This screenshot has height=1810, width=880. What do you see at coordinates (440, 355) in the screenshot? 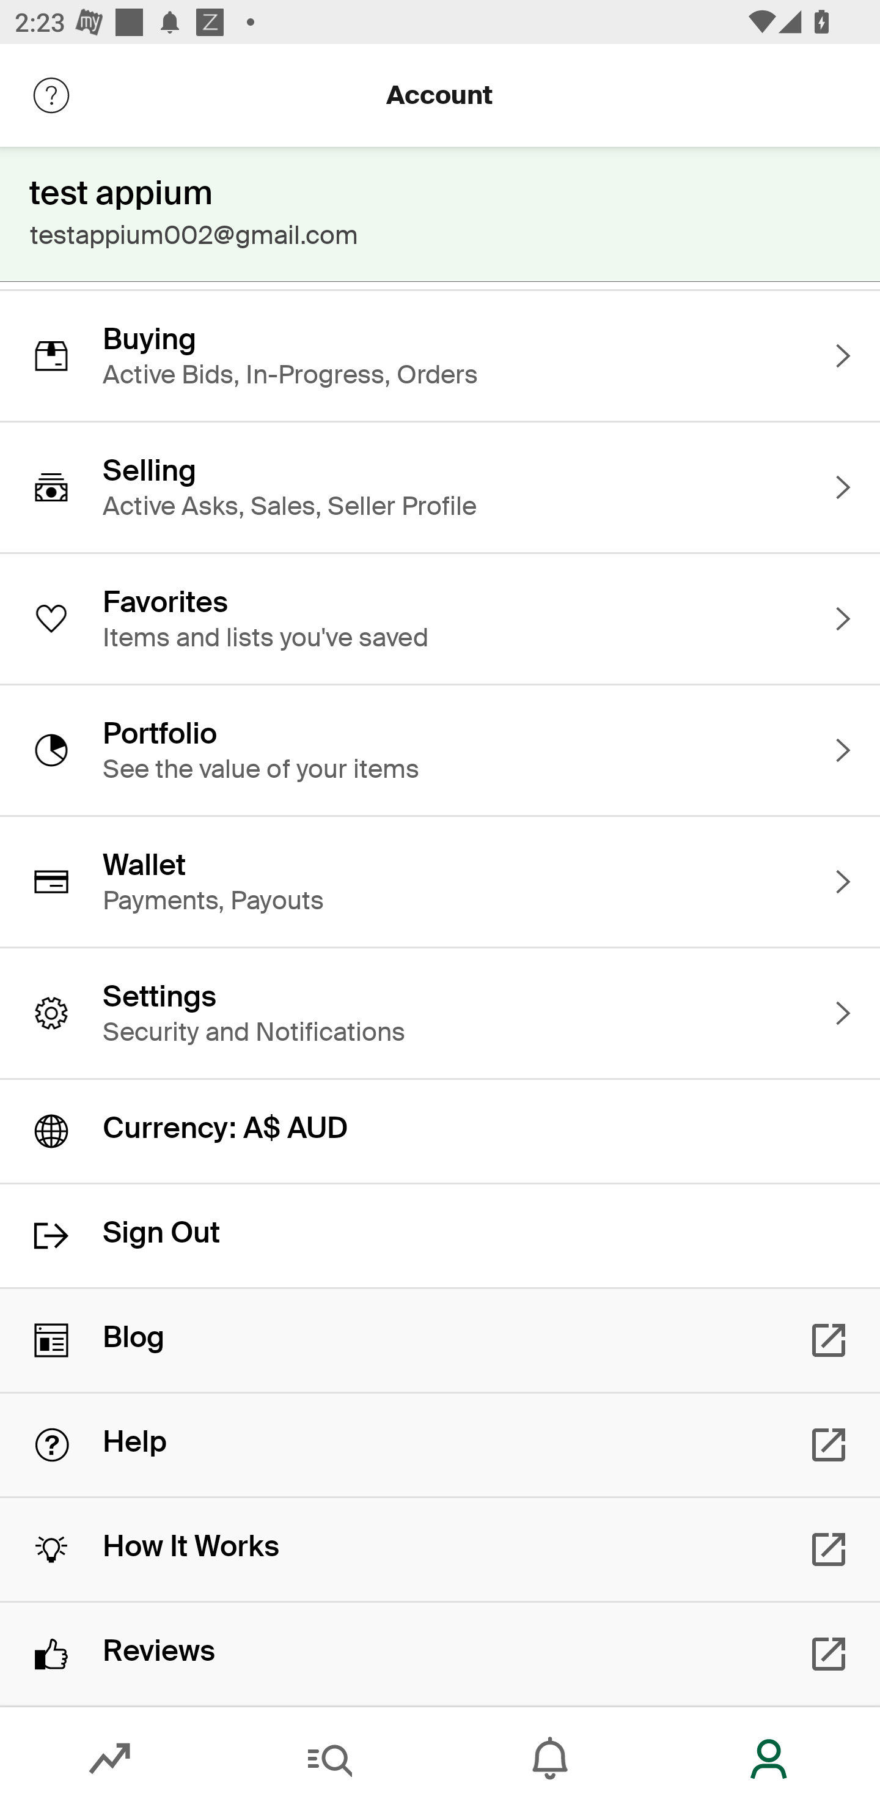
I see `Buying Active Bids, In-Progress, Orders` at bounding box center [440, 355].